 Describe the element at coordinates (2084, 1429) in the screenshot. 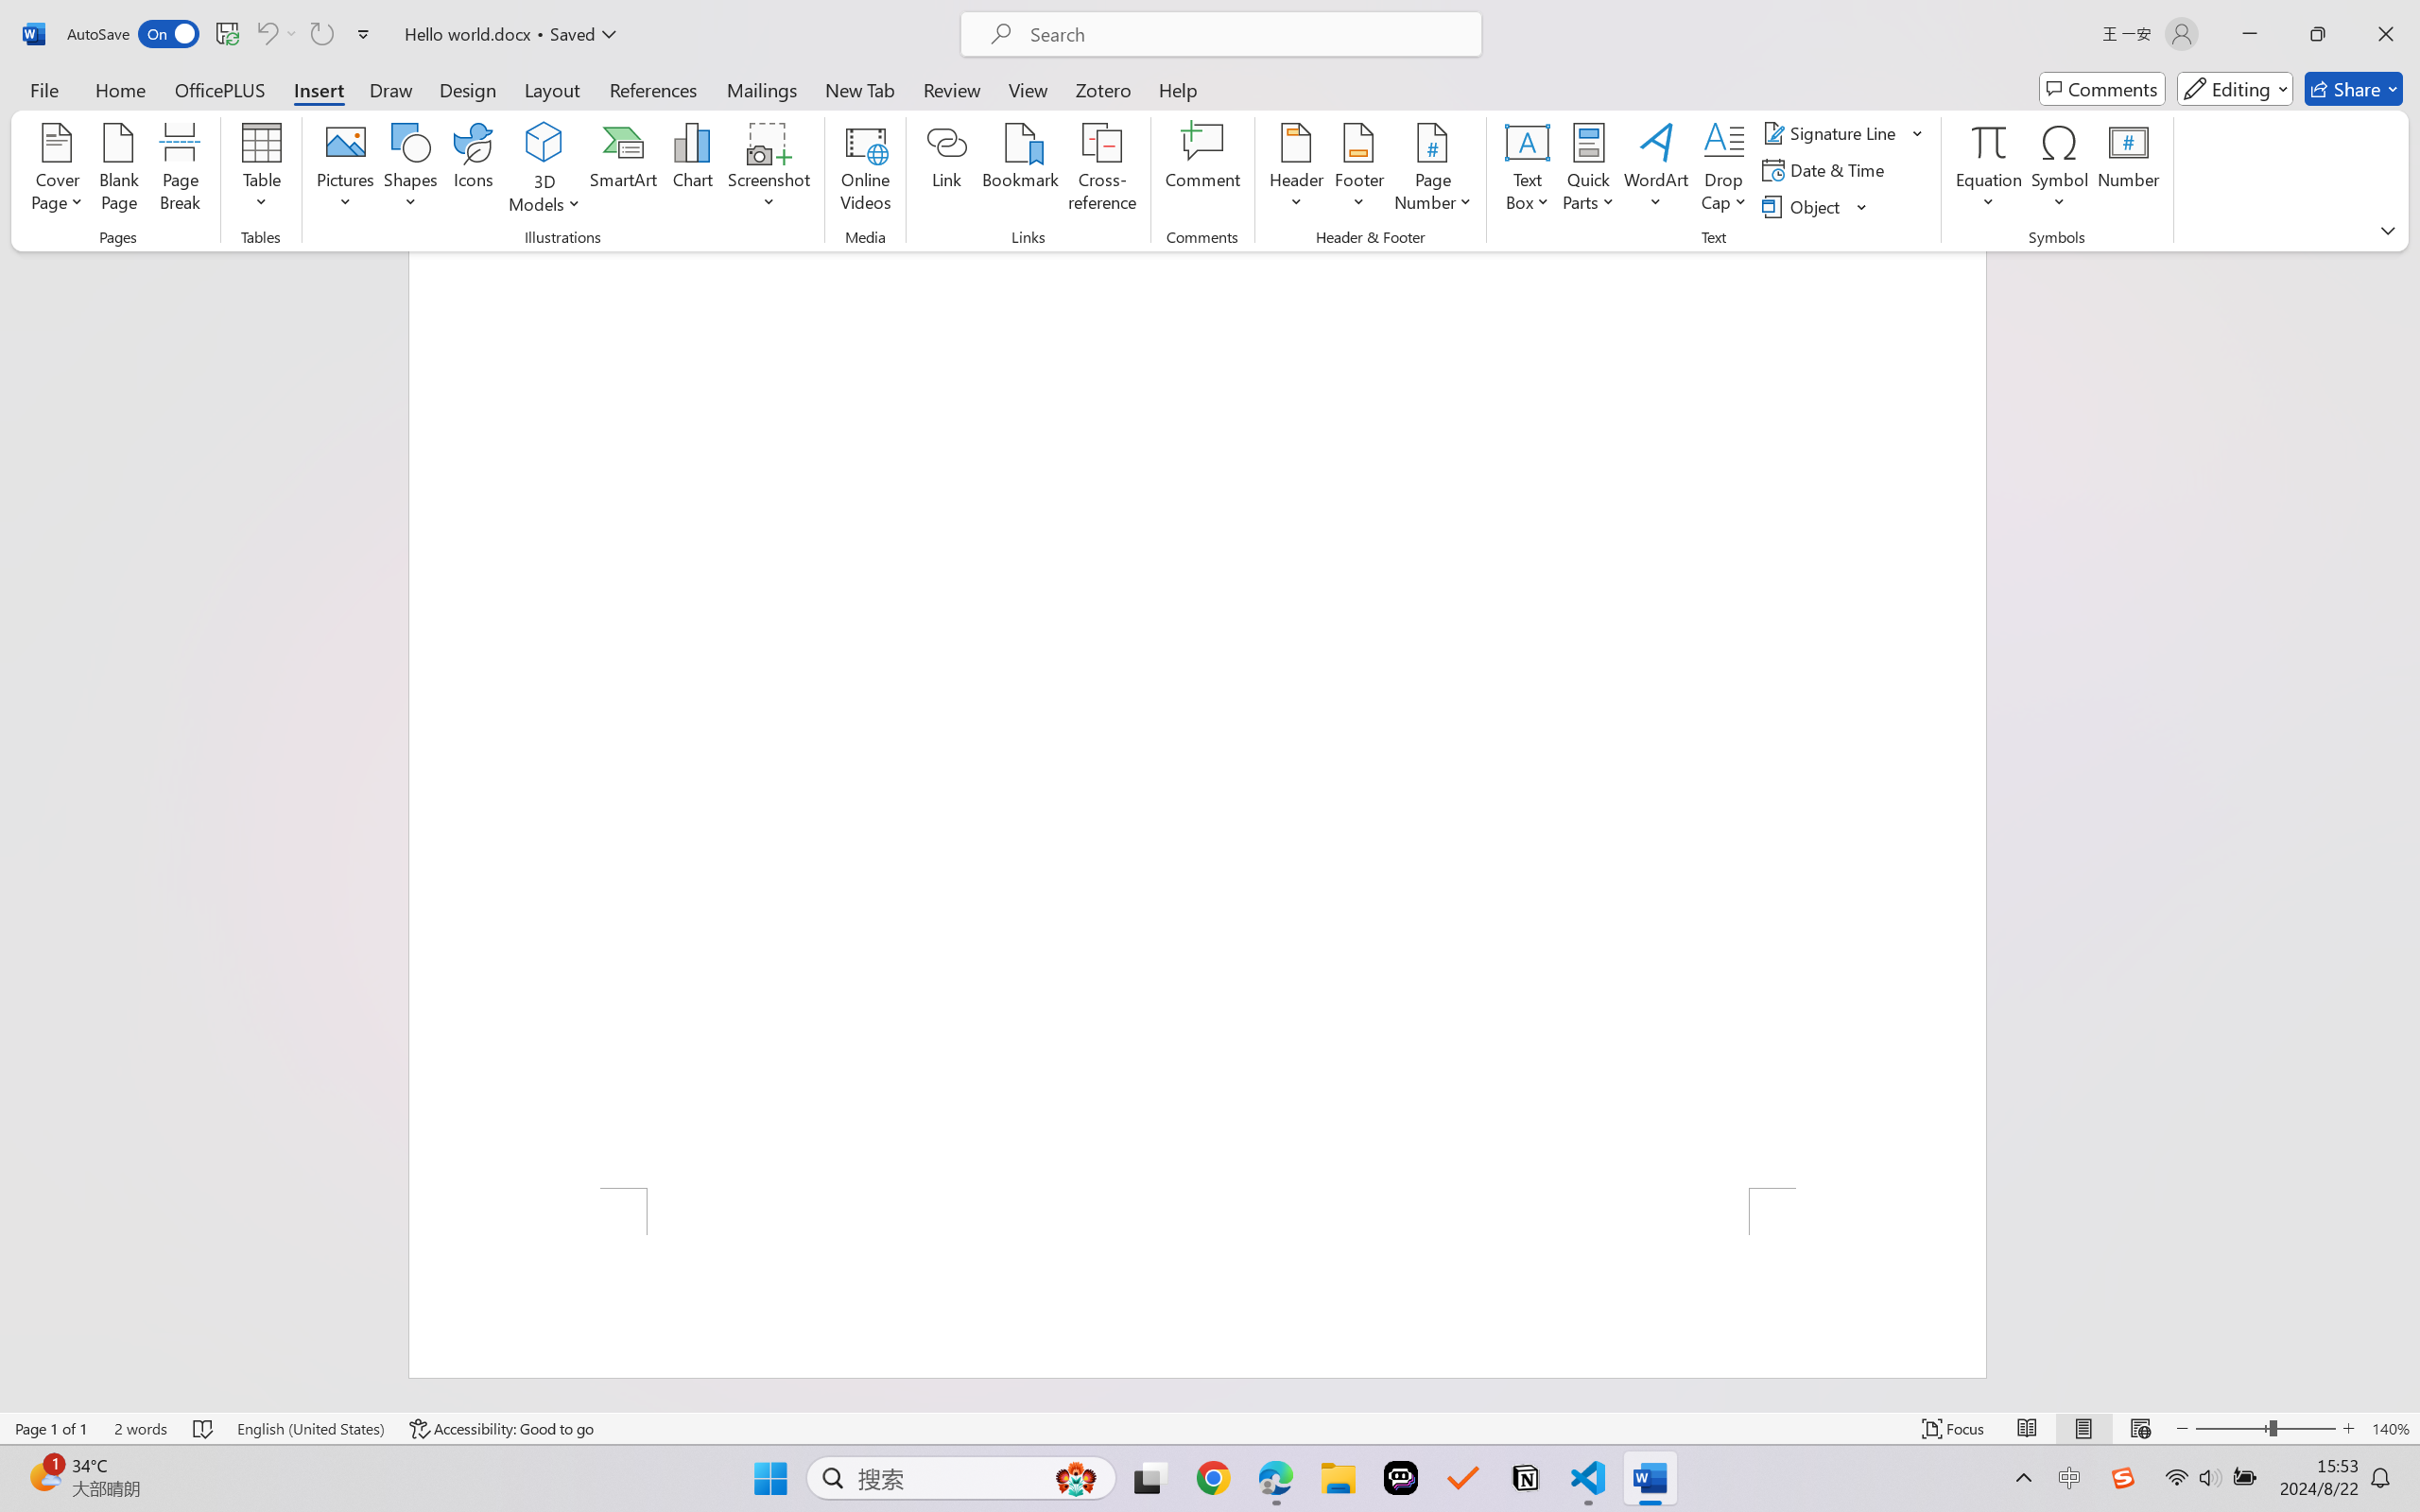

I see `Print Layout` at that location.